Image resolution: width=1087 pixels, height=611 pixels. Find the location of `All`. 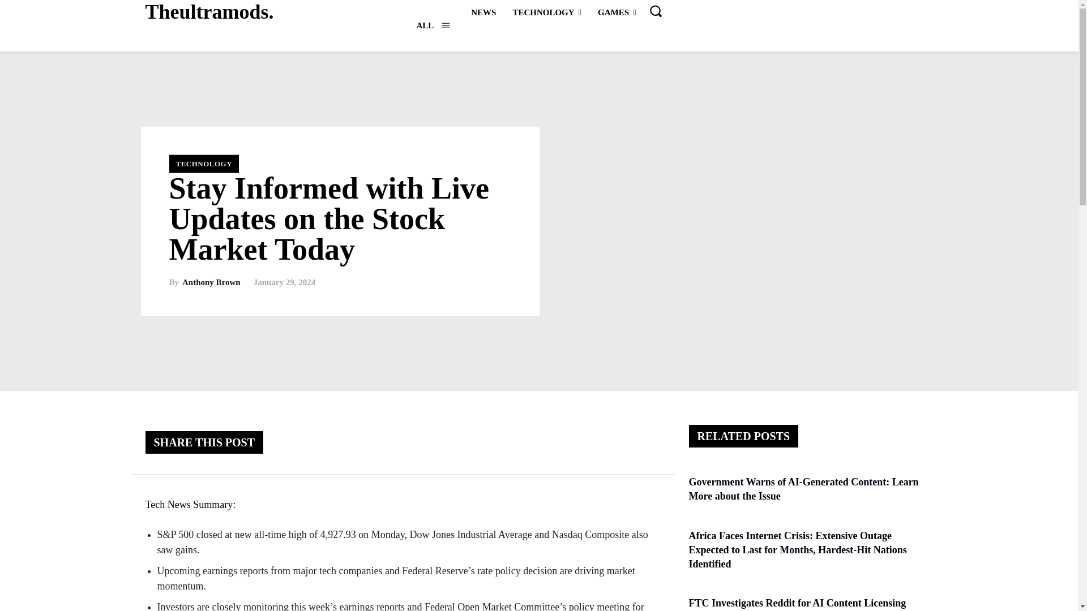

All is located at coordinates (433, 25).